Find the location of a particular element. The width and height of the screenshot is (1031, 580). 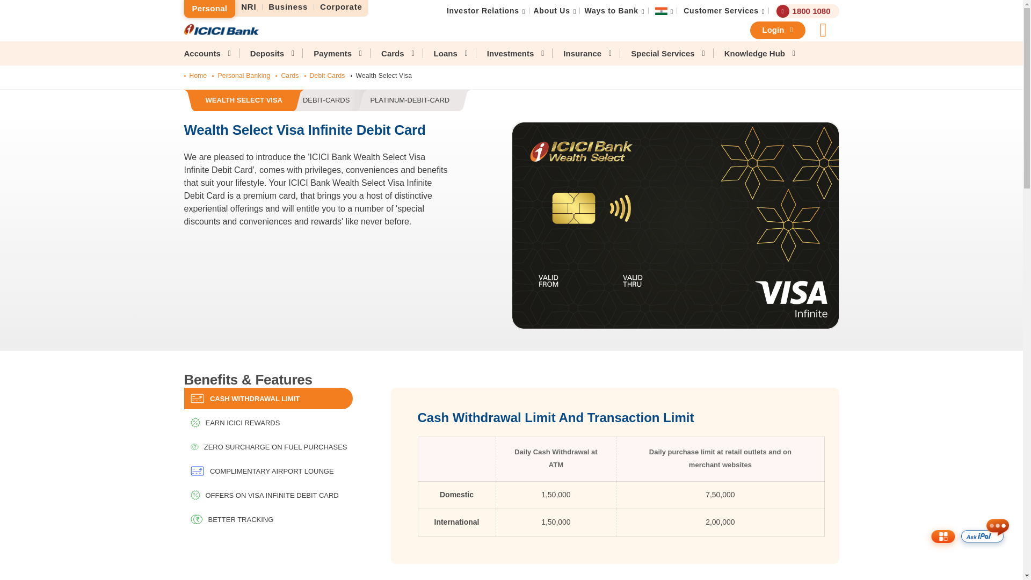

About Us is located at coordinates (721, 11).